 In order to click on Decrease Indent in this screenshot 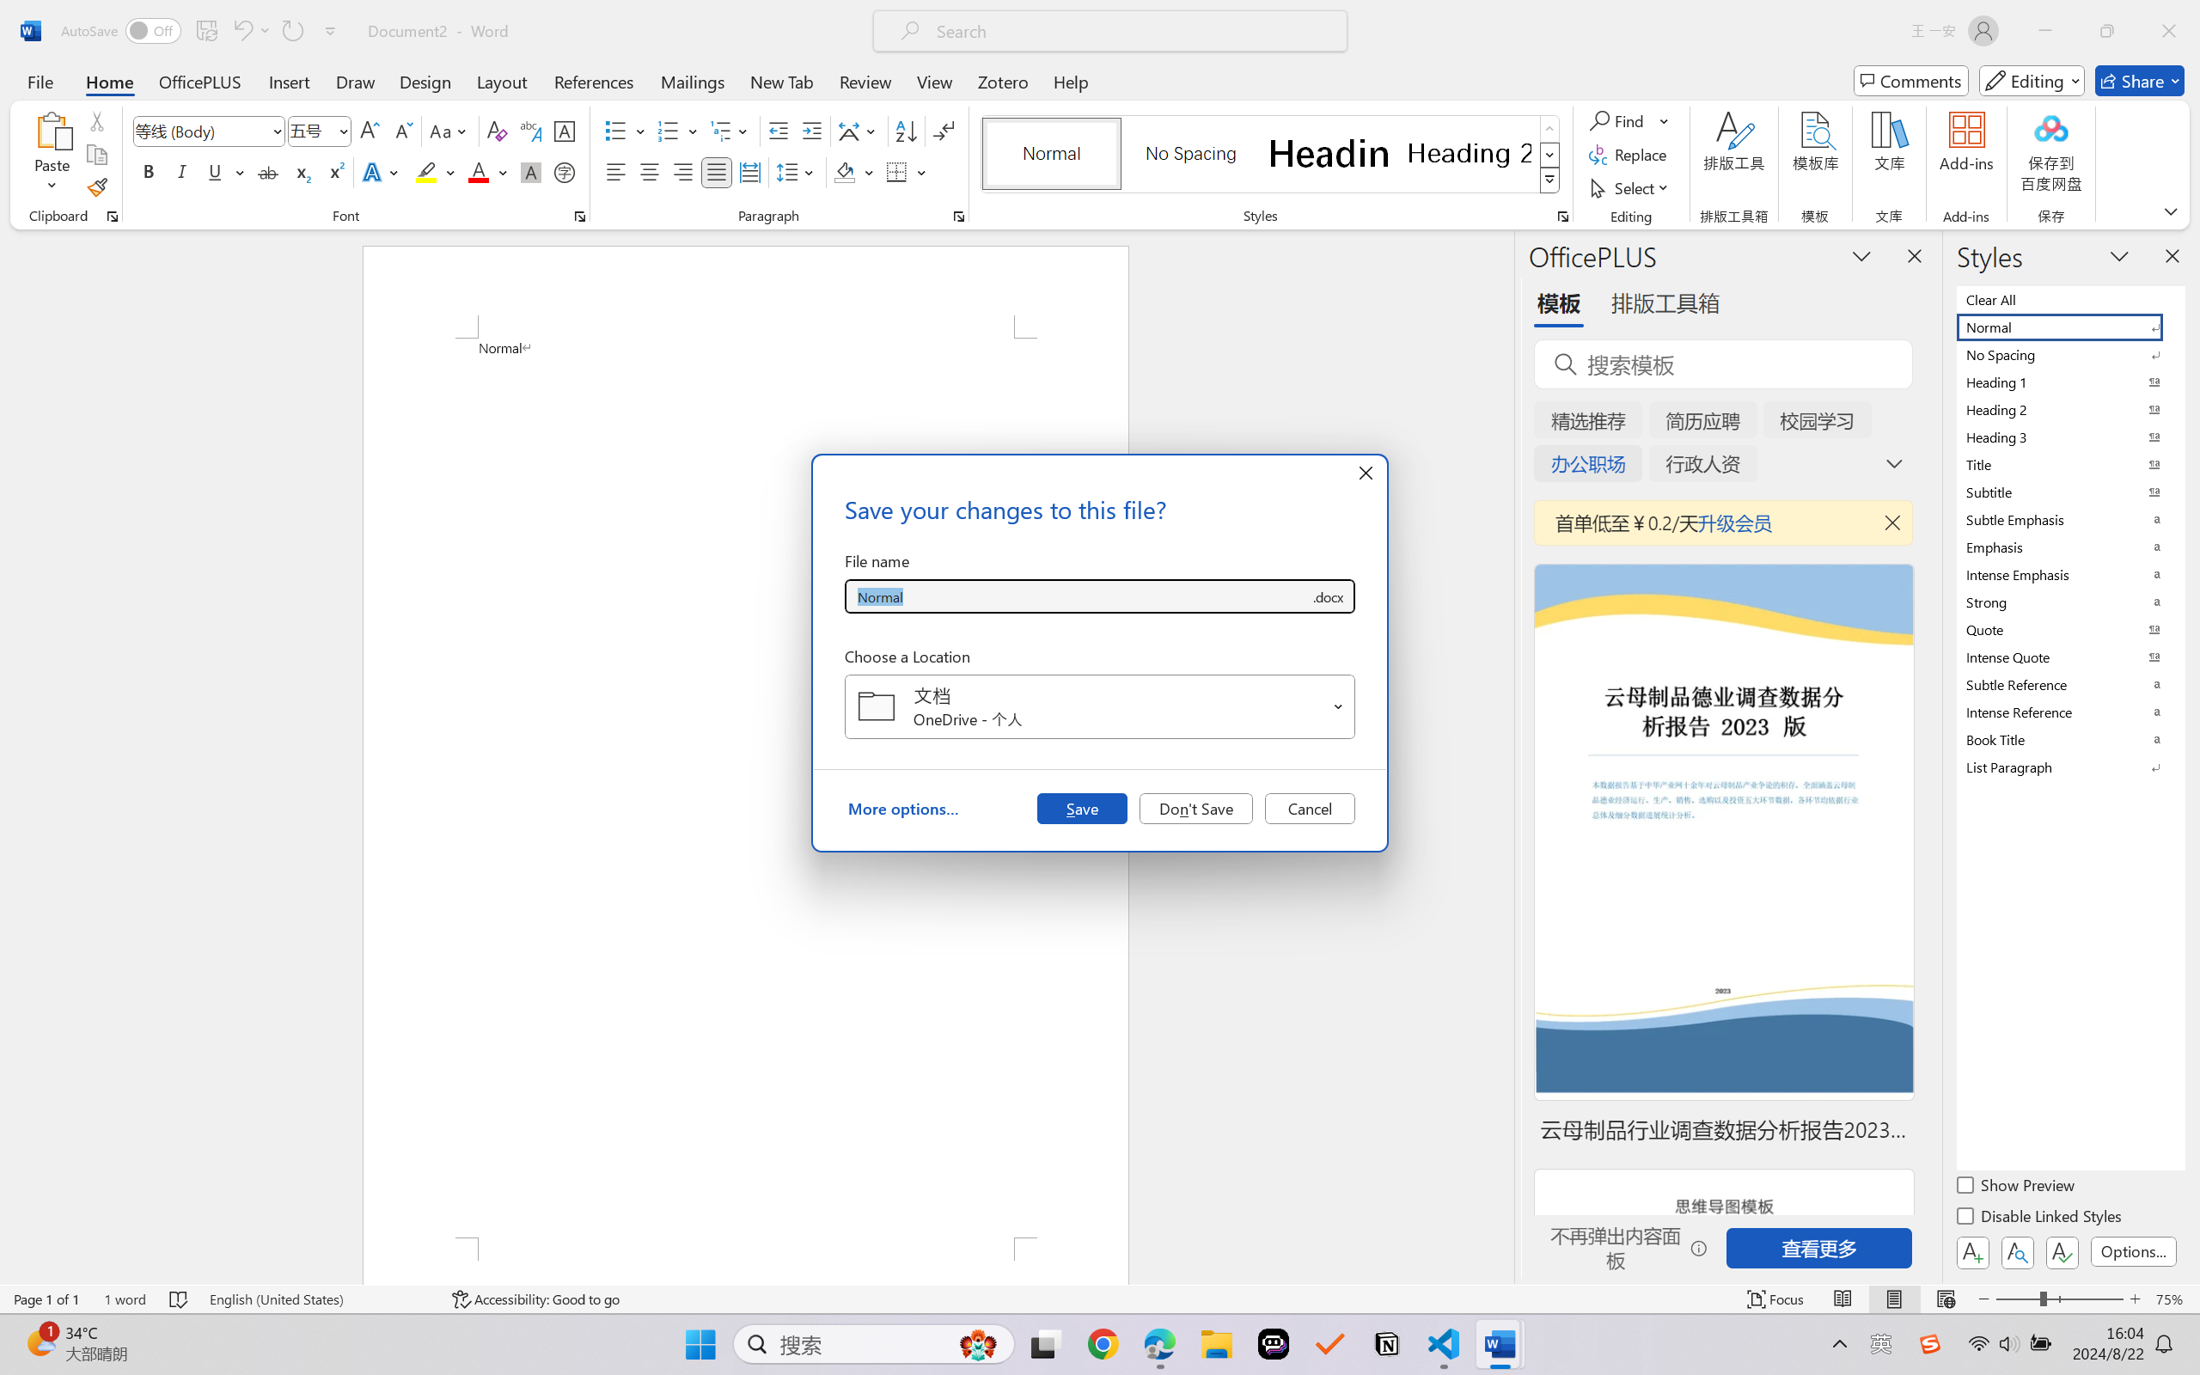, I will do `click(779, 131)`.